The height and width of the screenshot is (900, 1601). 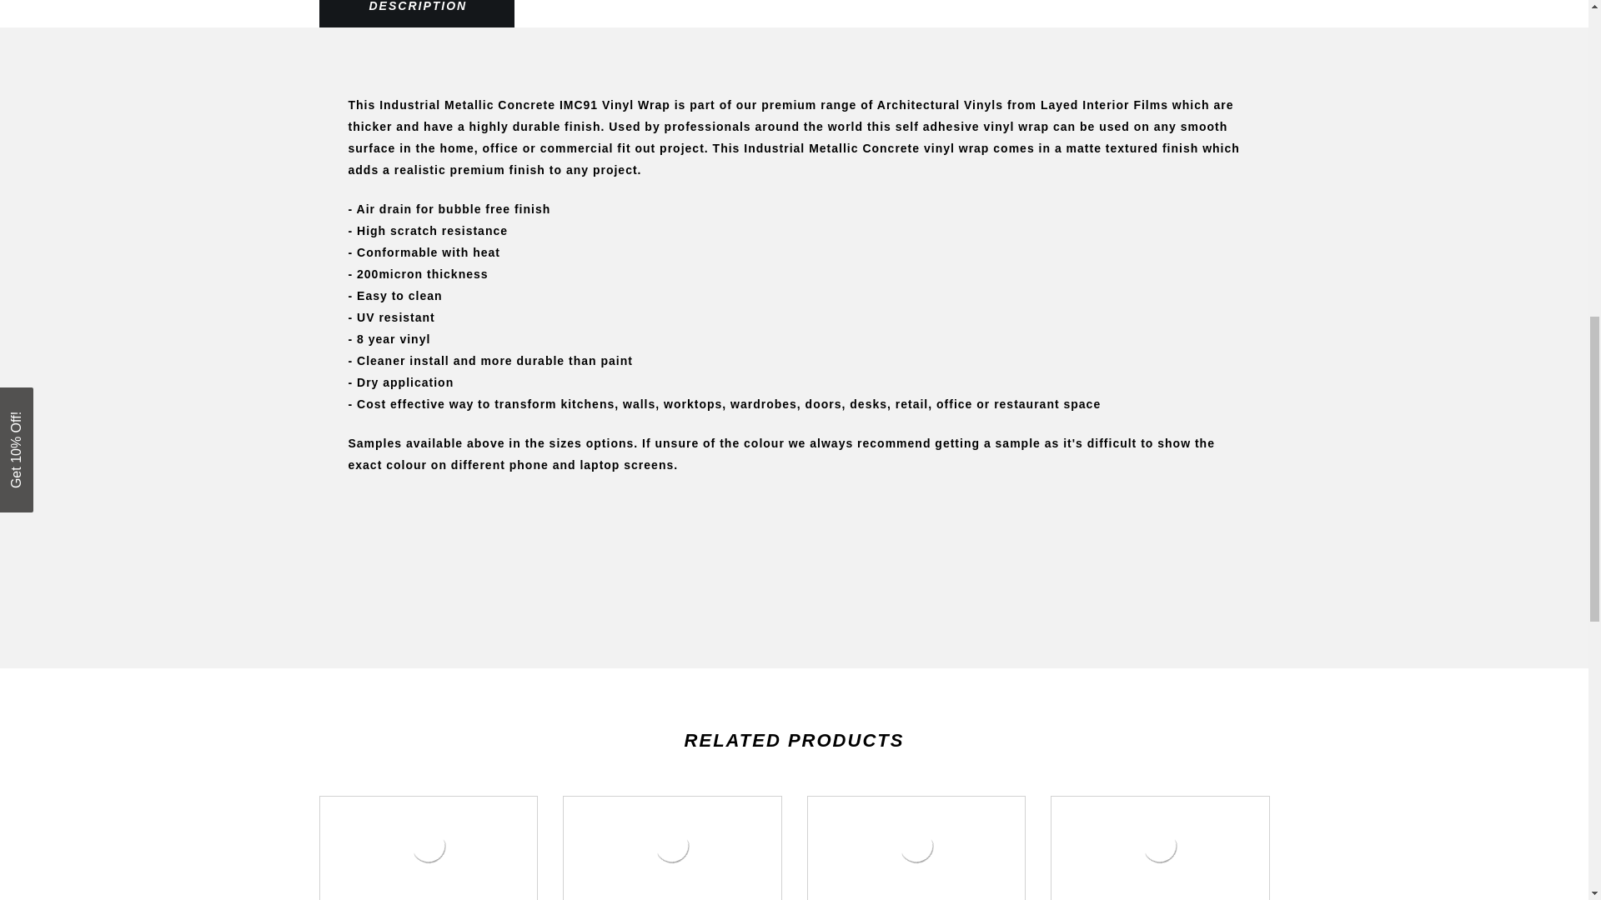 What do you see at coordinates (916, 846) in the screenshot?
I see `RAW CONCRETE VINYL WRAP RC46` at bounding box center [916, 846].